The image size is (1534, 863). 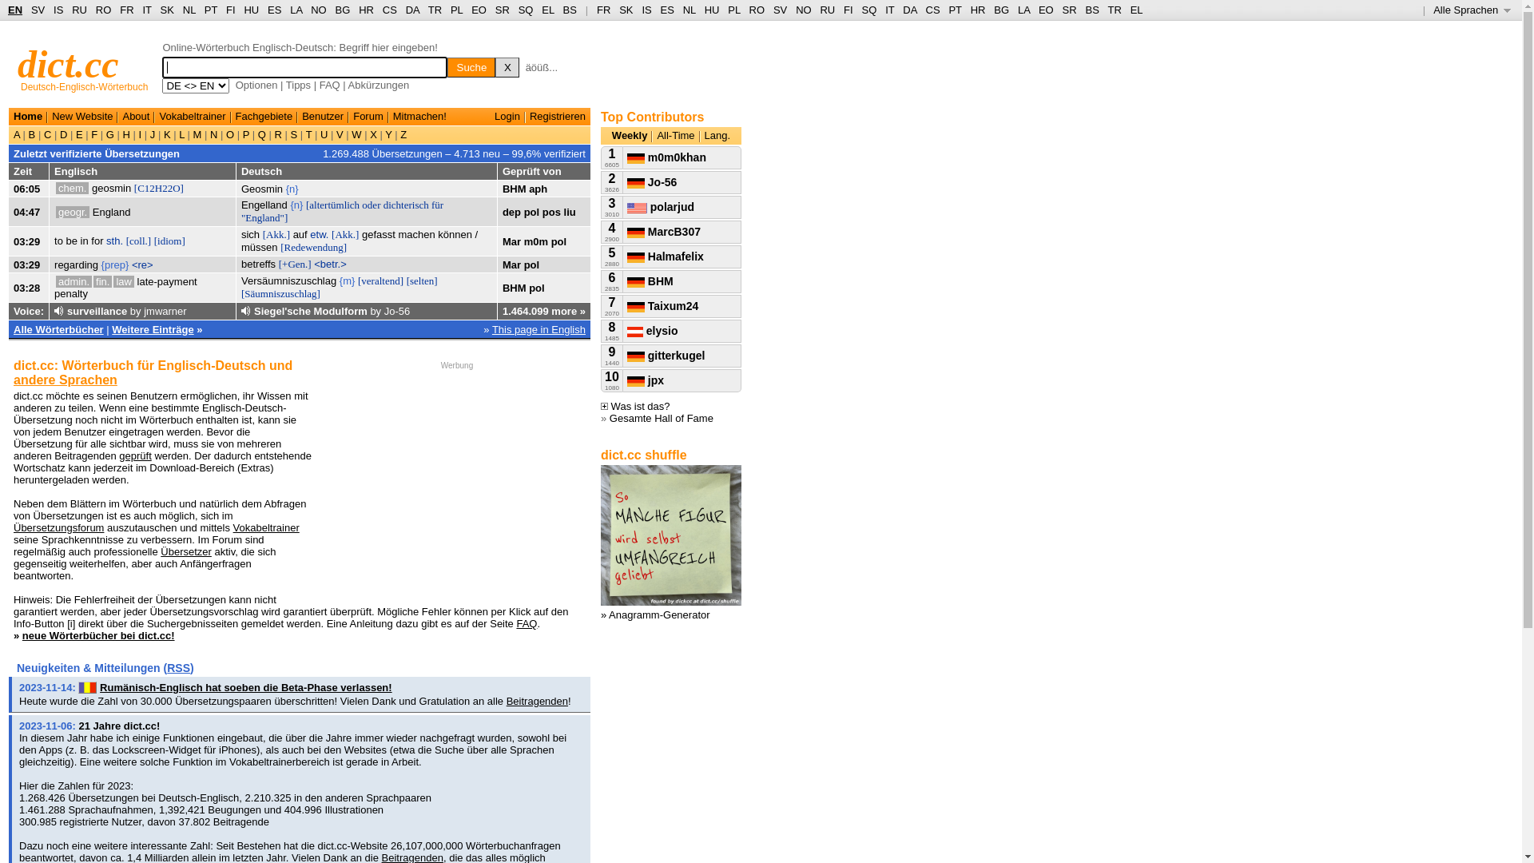 What do you see at coordinates (570, 10) in the screenshot?
I see `BS` at bounding box center [570, 10].